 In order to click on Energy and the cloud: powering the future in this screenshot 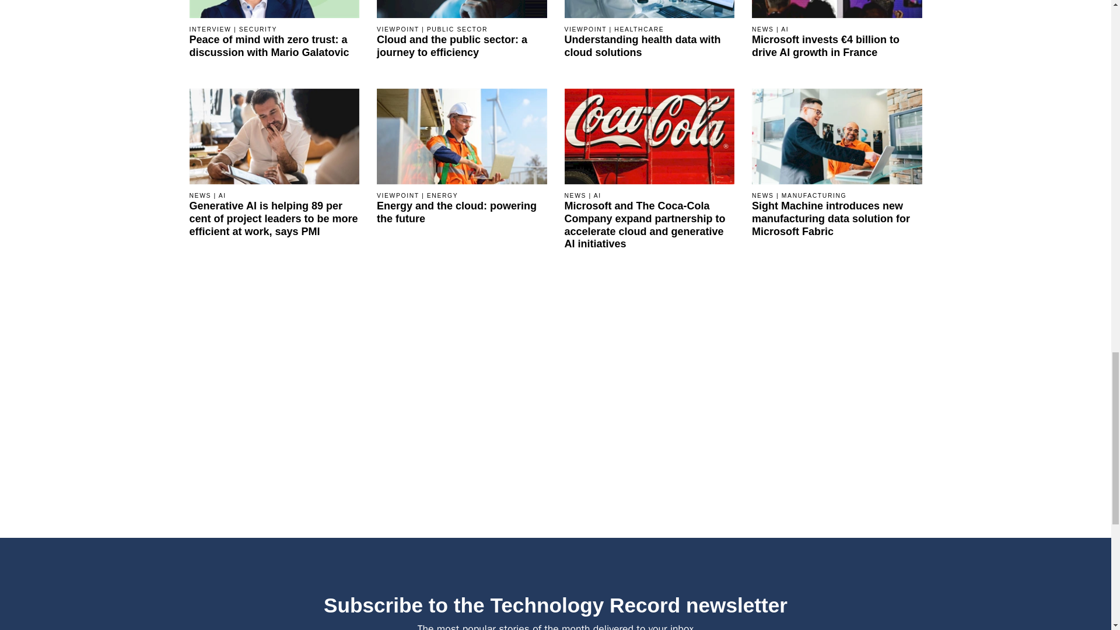, I will do `click(462, 212)`.